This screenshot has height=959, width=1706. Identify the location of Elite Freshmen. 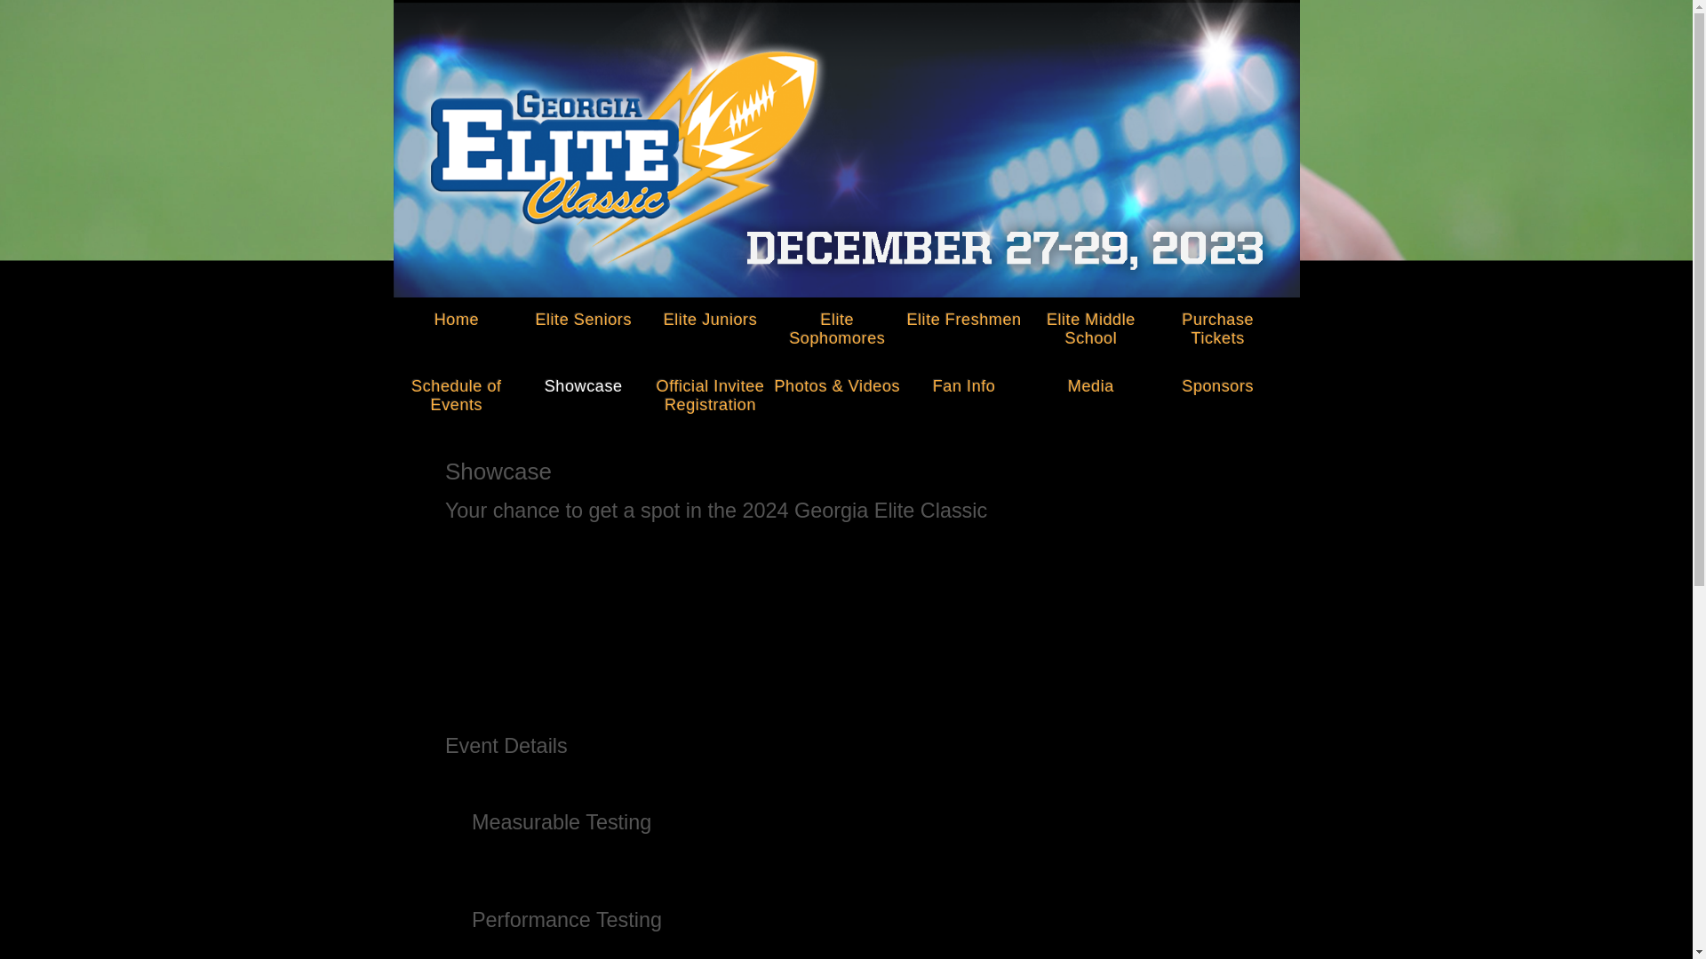
(964, 314).